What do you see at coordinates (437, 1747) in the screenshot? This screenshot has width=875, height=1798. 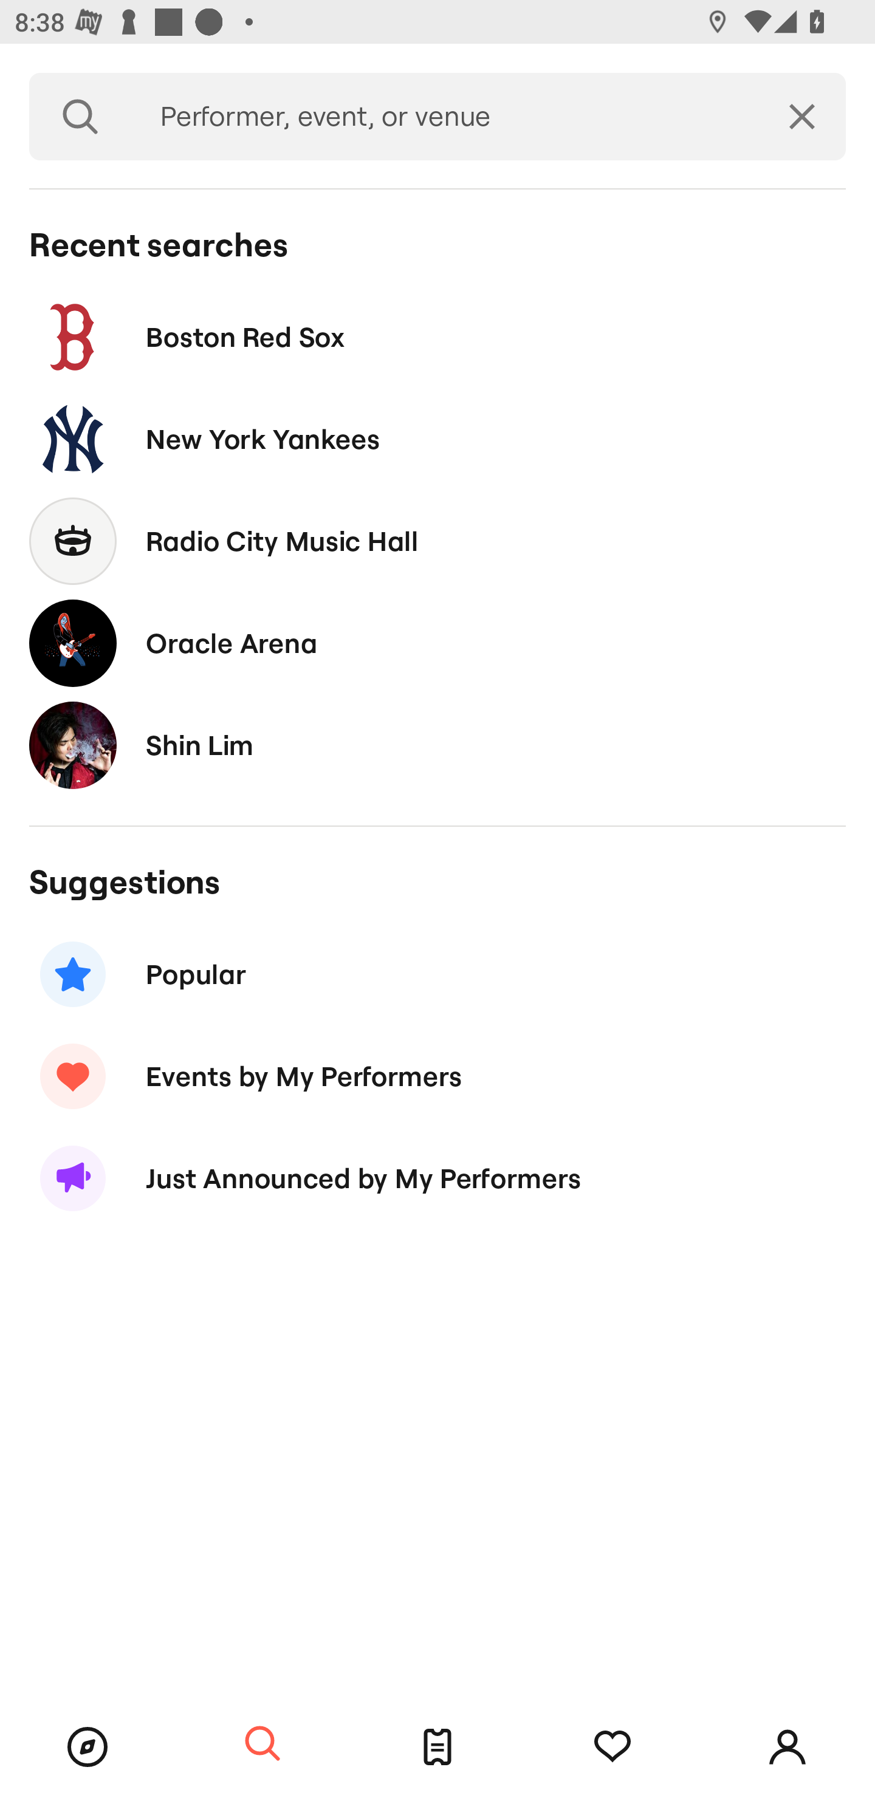 I see `Tickets` at bounding box center [437, 1747].